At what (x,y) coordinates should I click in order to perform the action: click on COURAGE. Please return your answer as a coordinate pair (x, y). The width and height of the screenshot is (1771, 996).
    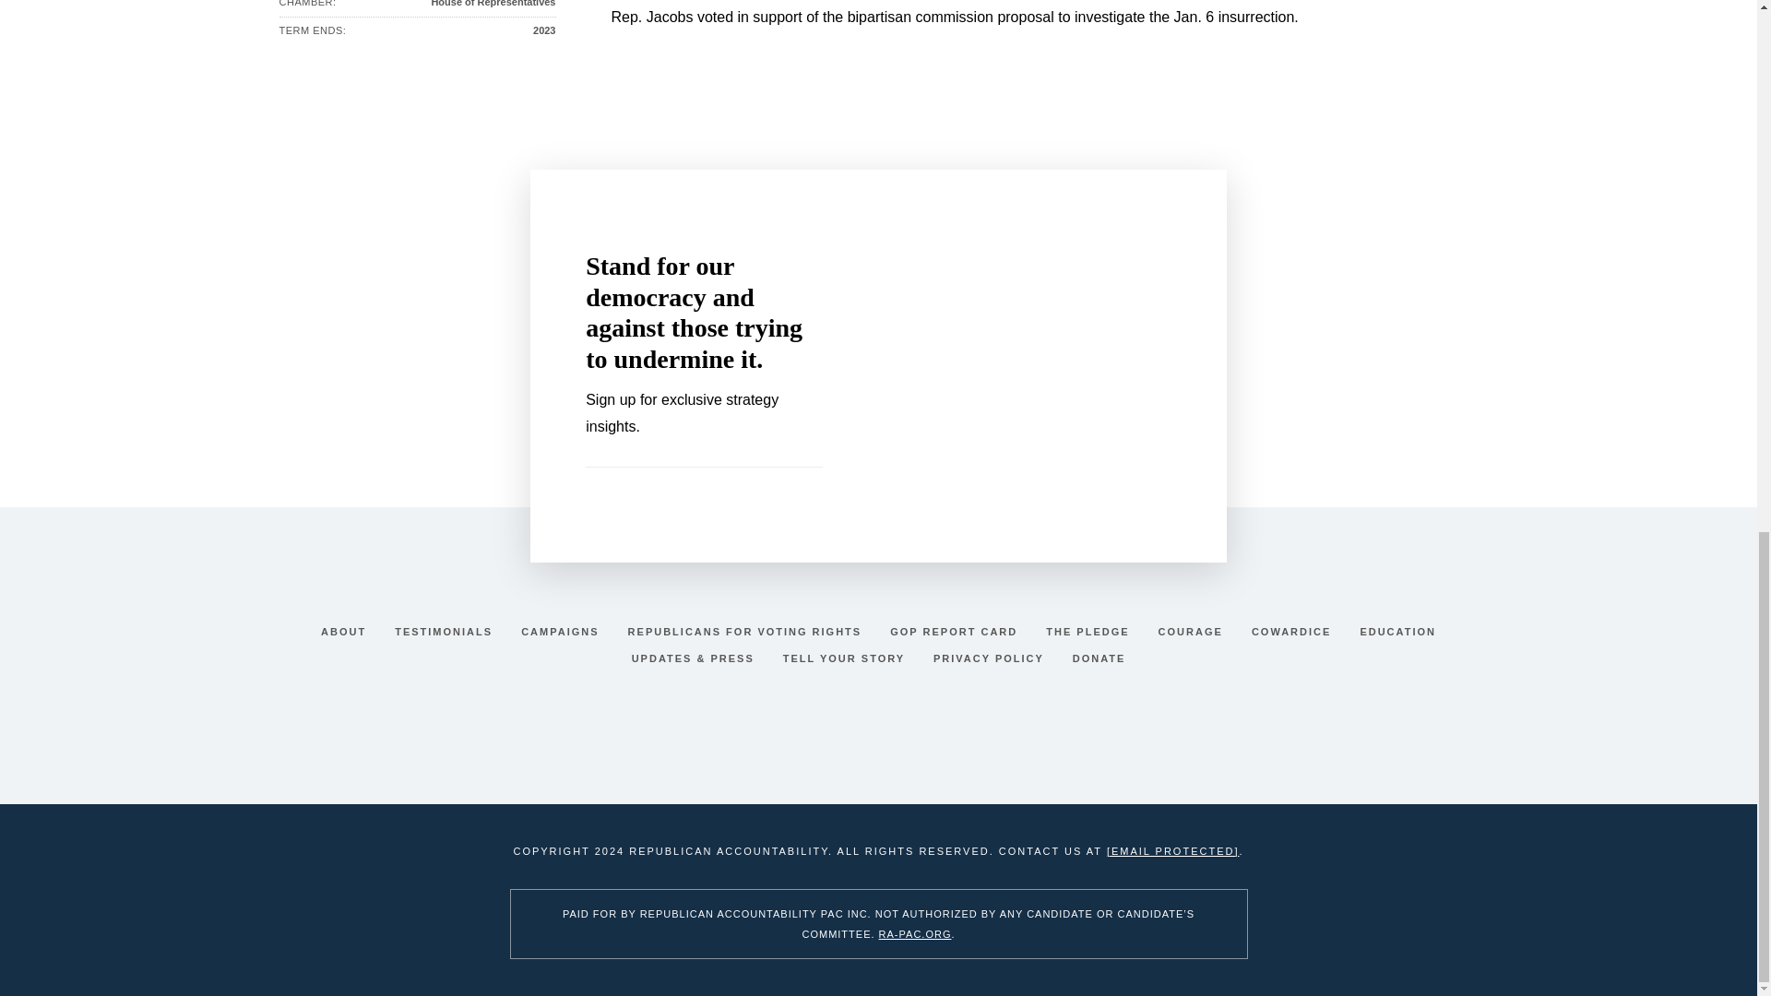
    Looking at the image, I should click on (1193, 632).